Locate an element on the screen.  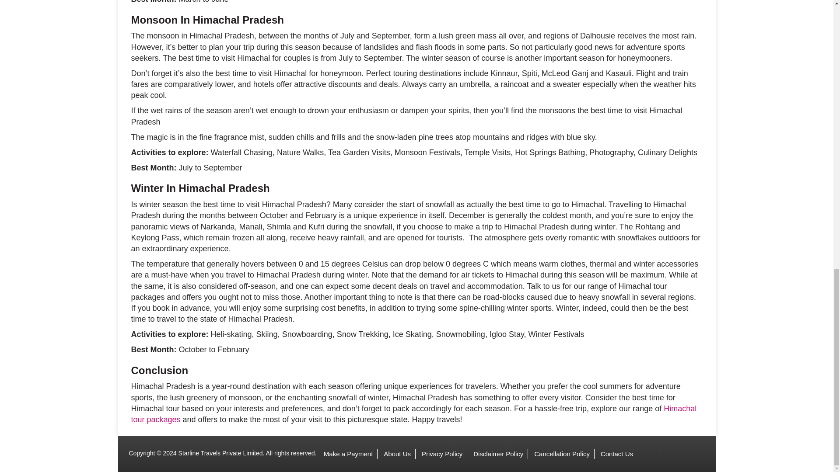
Disclaimer Policy is located at coordinates (498, 454).